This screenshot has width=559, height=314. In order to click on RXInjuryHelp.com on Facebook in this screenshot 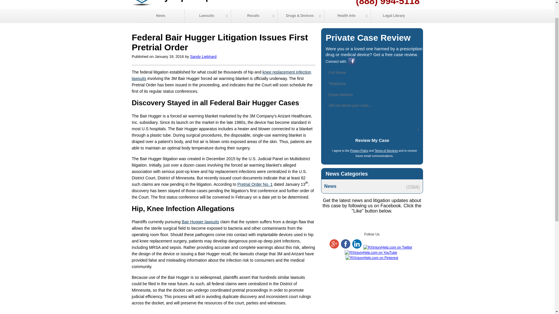, I will do `click(346, 247)`.